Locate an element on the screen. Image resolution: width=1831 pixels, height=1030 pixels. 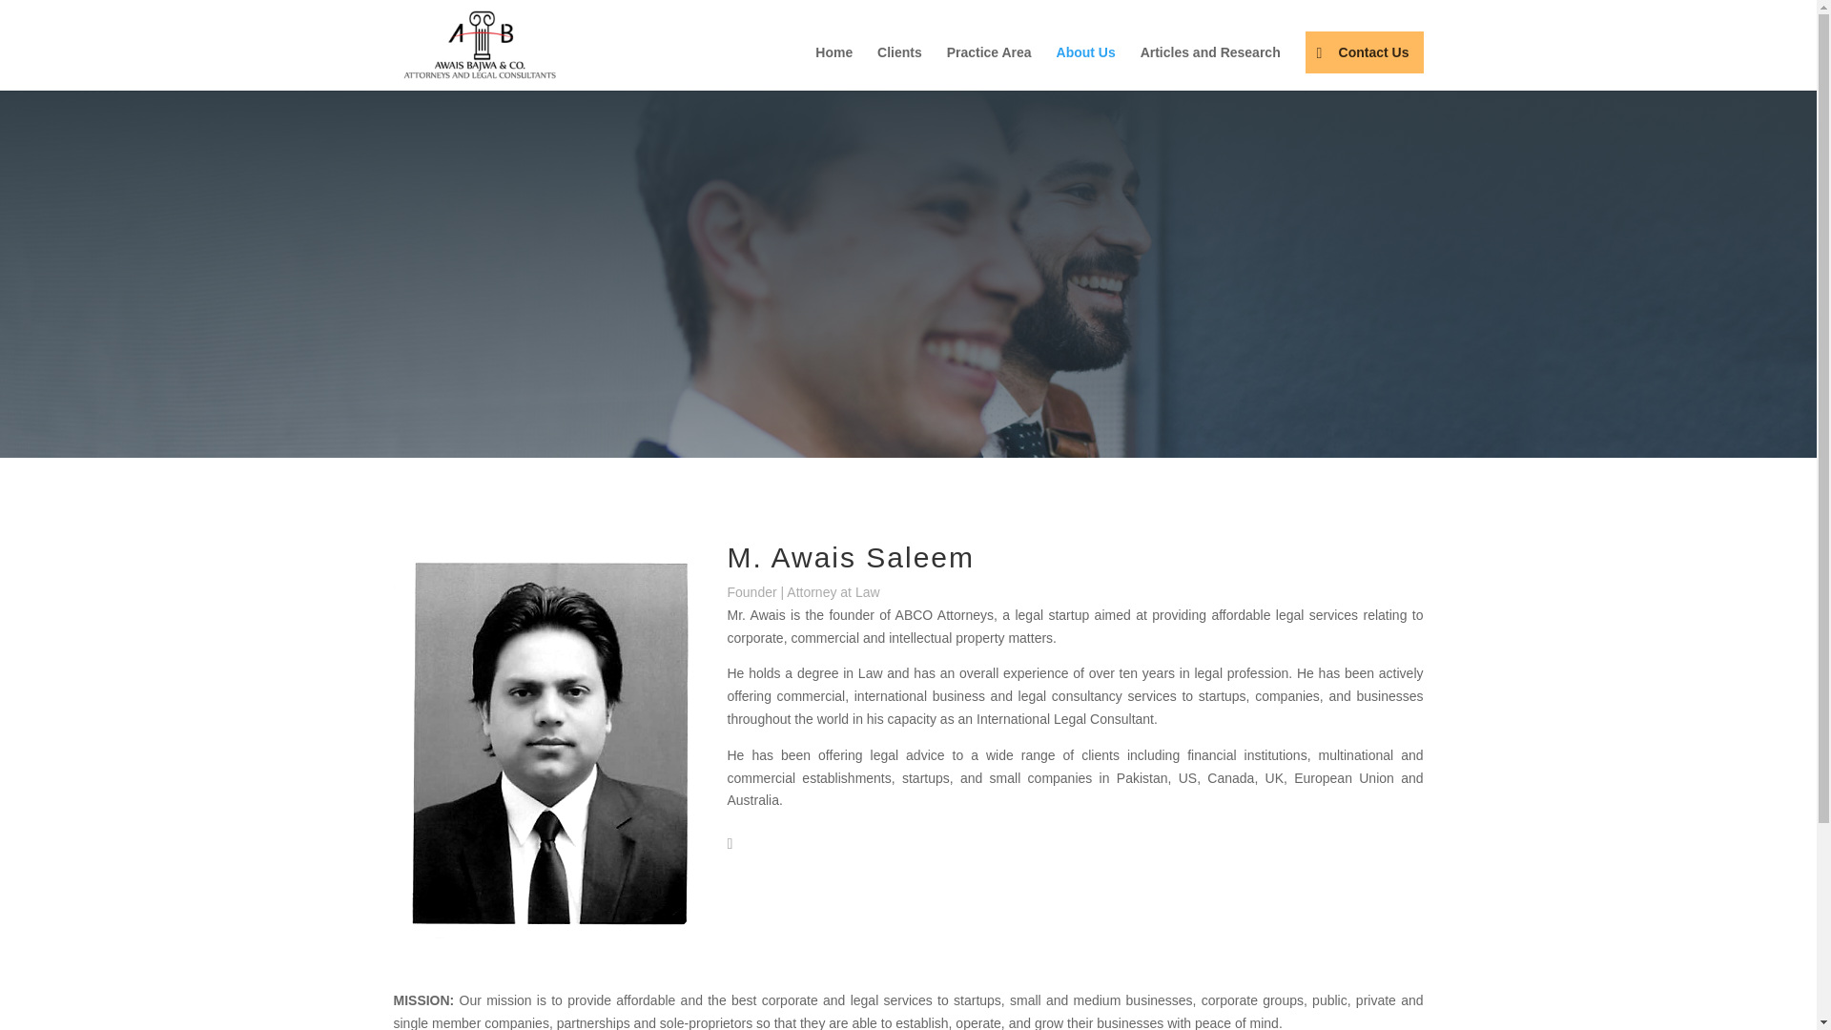
Practice Area is located at coordinates (989, 68).